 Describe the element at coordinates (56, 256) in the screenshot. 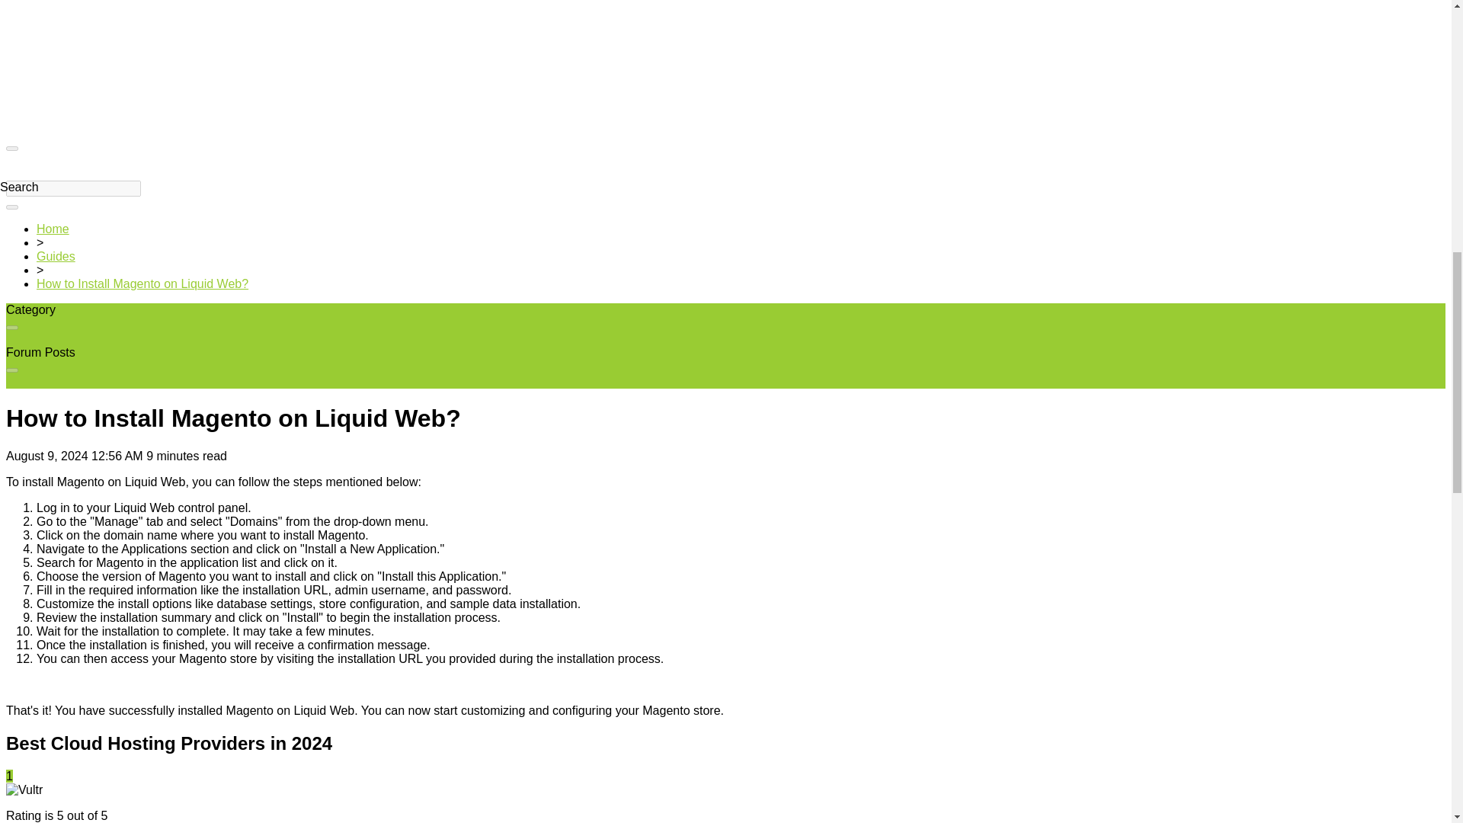

I see `Guides` at that location.